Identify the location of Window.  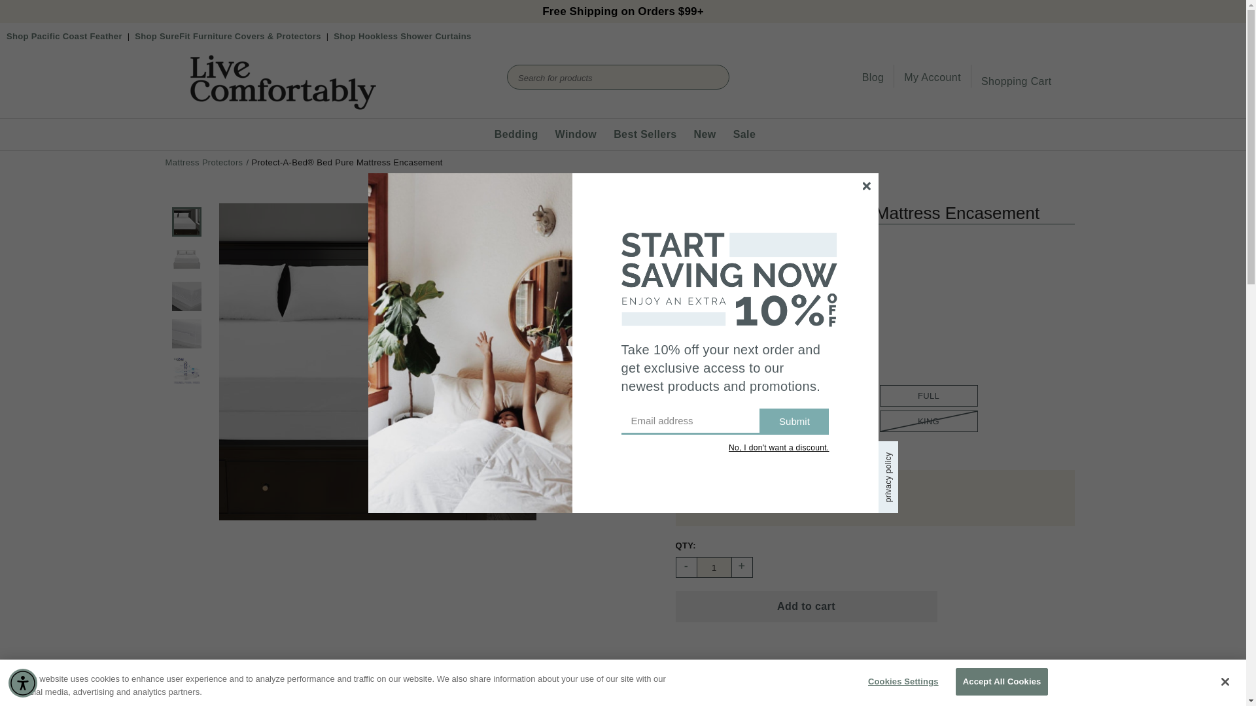
(574, 135).